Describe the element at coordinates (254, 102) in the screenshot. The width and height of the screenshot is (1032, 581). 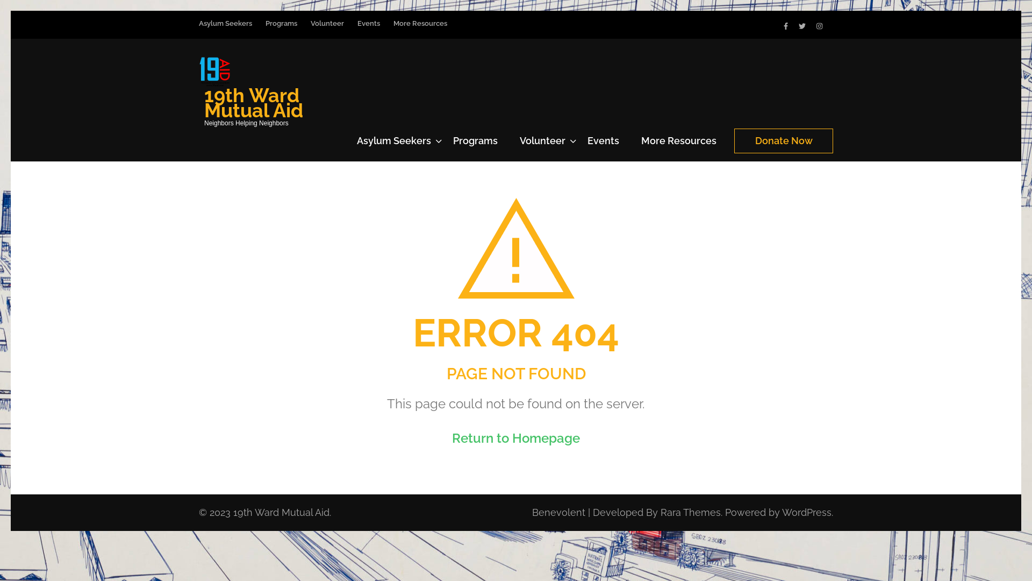
I see `19th Ward Mutual Aid` at that location.